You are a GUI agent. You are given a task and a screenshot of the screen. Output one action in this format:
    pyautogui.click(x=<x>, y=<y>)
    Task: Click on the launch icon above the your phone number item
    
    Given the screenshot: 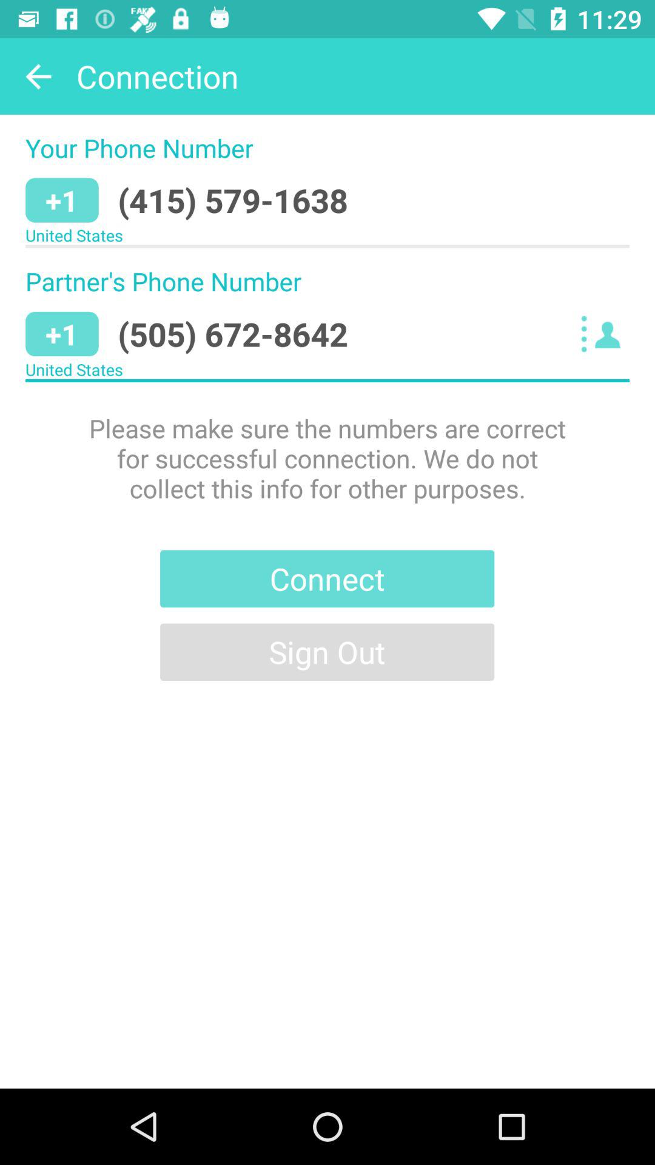 What is the action you would take?
    pyautogui.click(x=38, y=76)
    